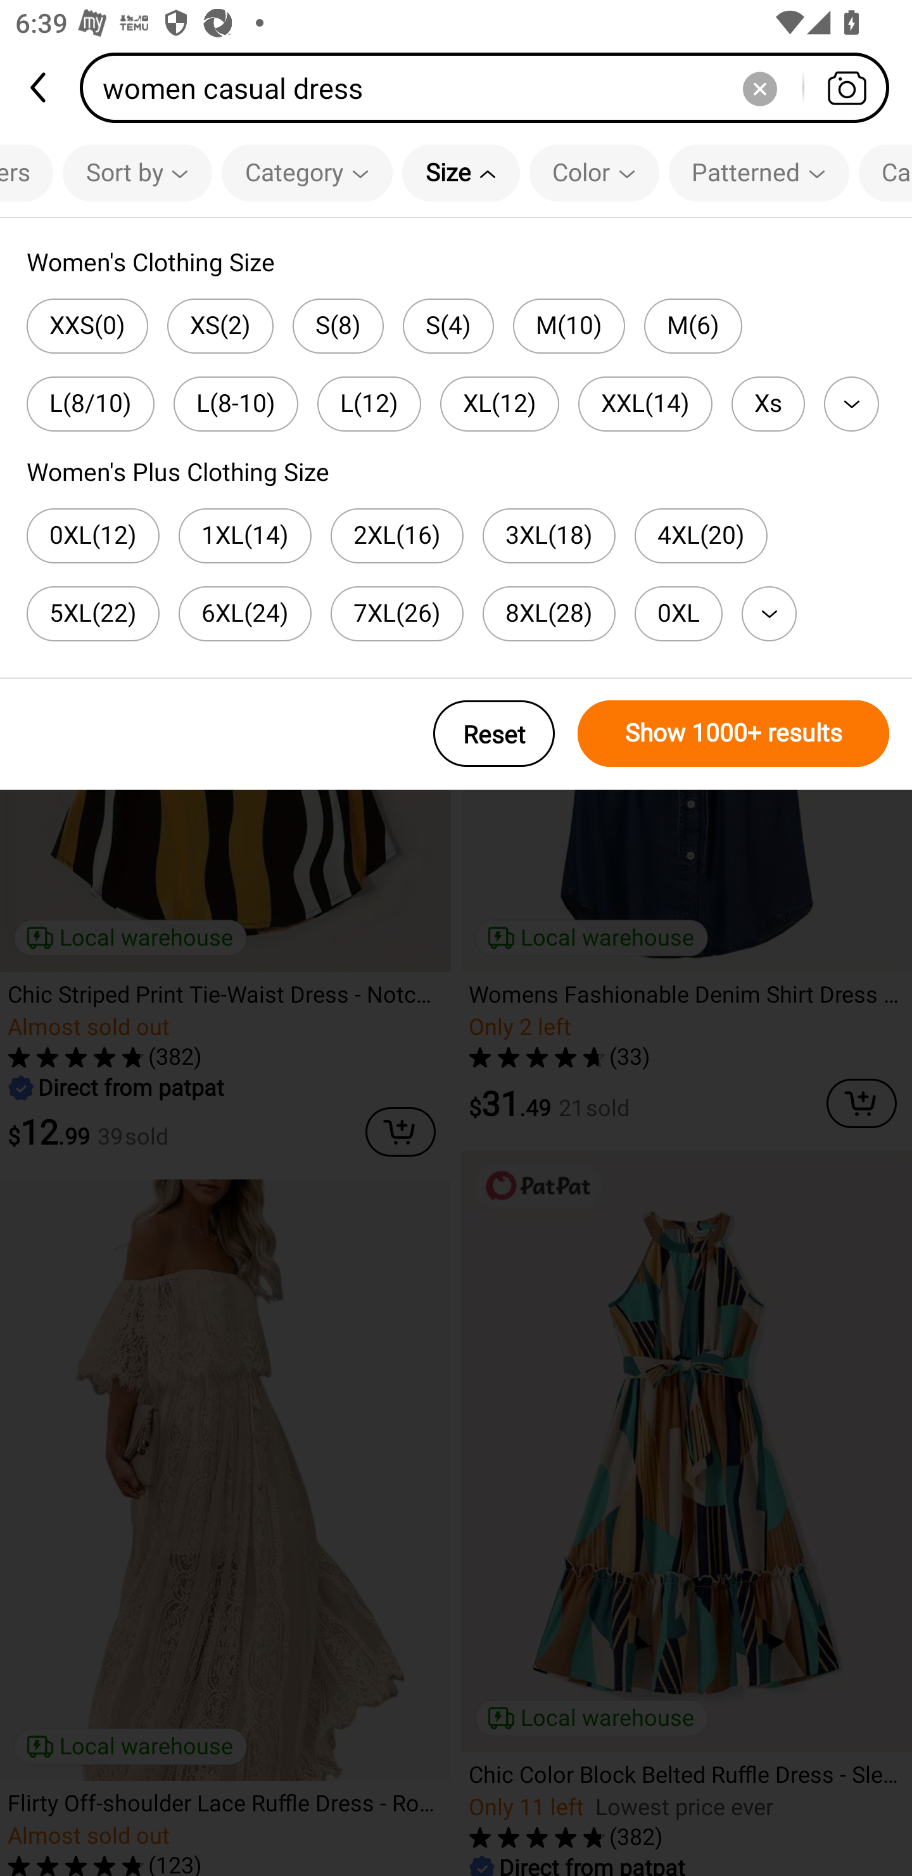 The image size is (912, 1876). What do you see at coordinates (396, 614) in the screenshot?
I see `7XL(26)` at bounding box center [396, 614].